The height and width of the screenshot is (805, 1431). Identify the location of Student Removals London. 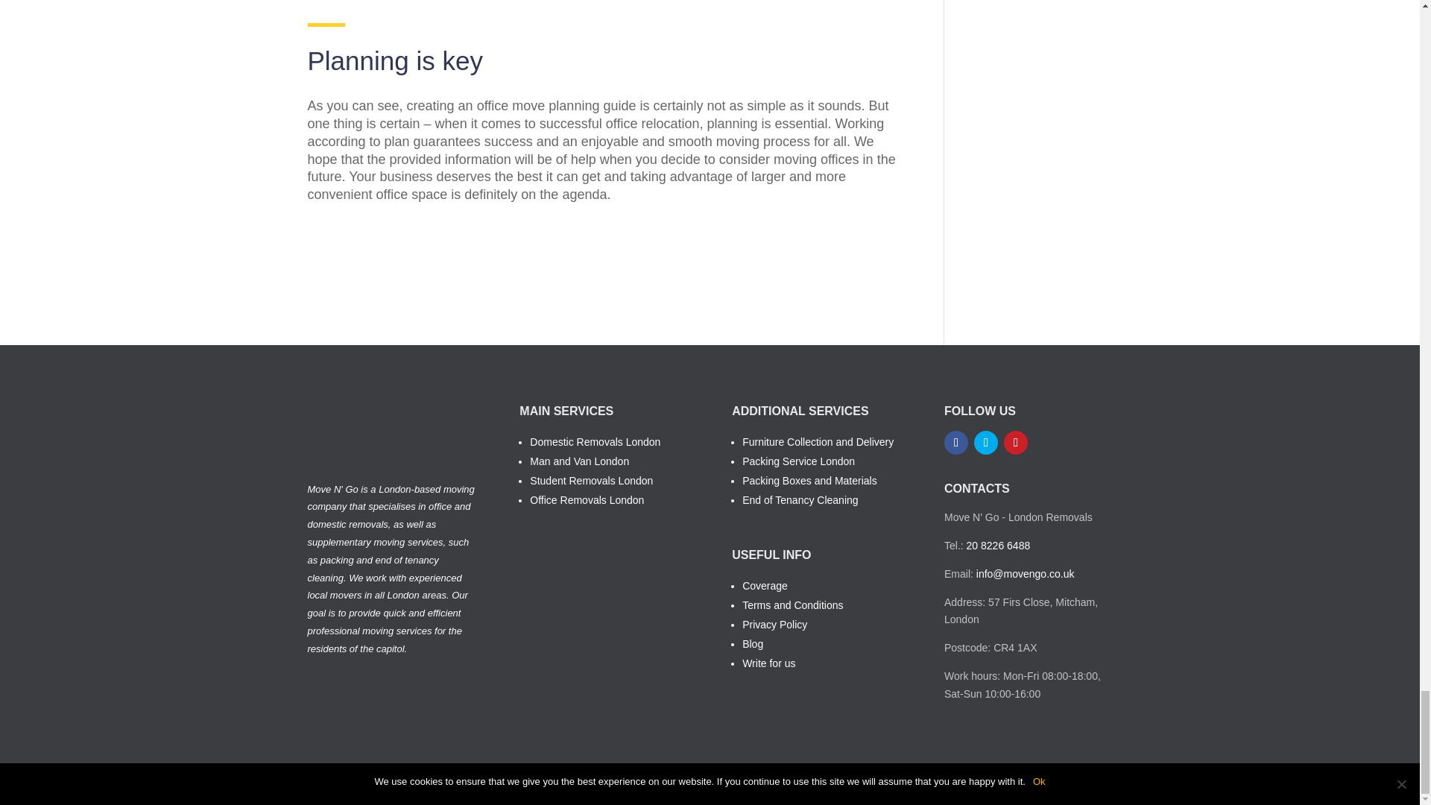
(590, 481).